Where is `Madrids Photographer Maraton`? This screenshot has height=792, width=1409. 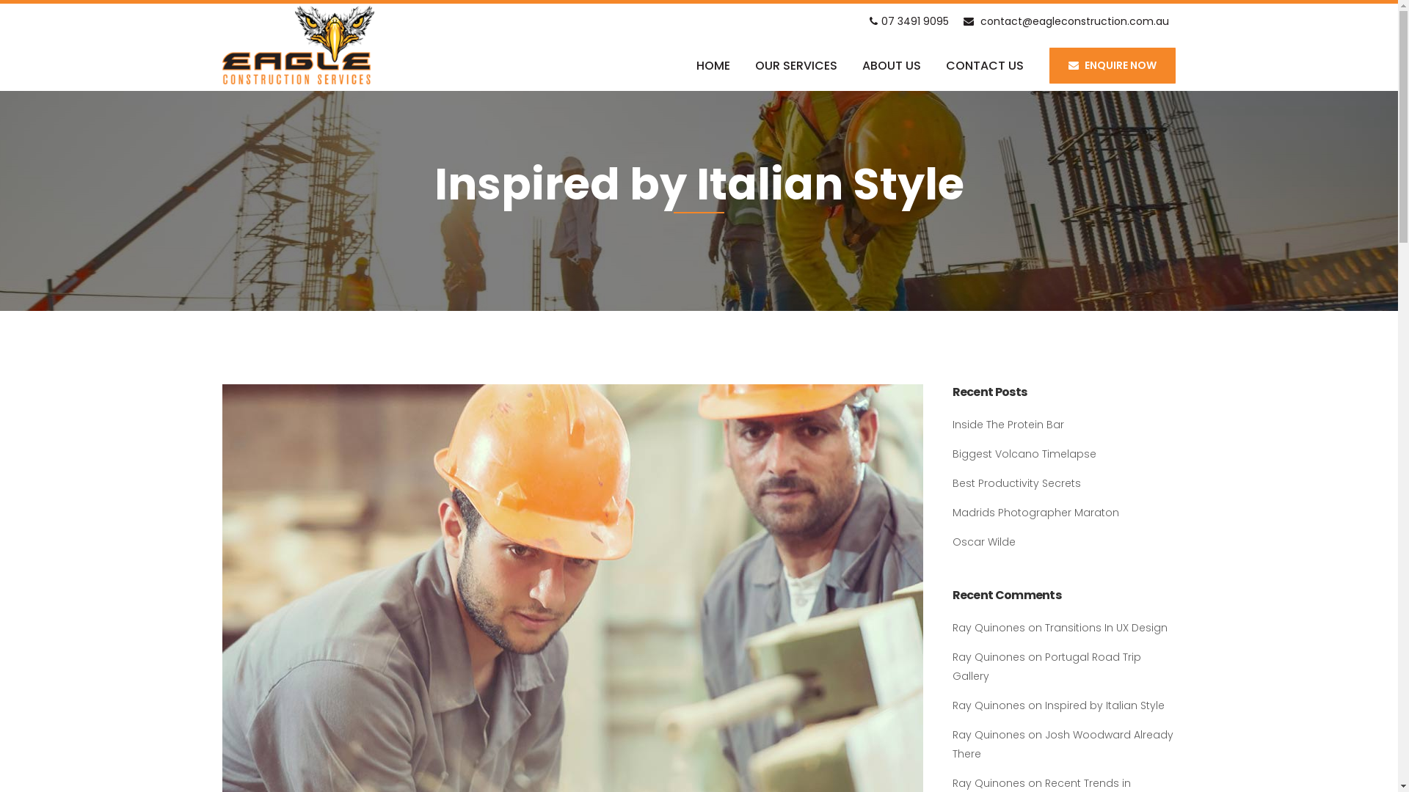
Madrids Photographer Maraton is located at coordinates (1036, 513).